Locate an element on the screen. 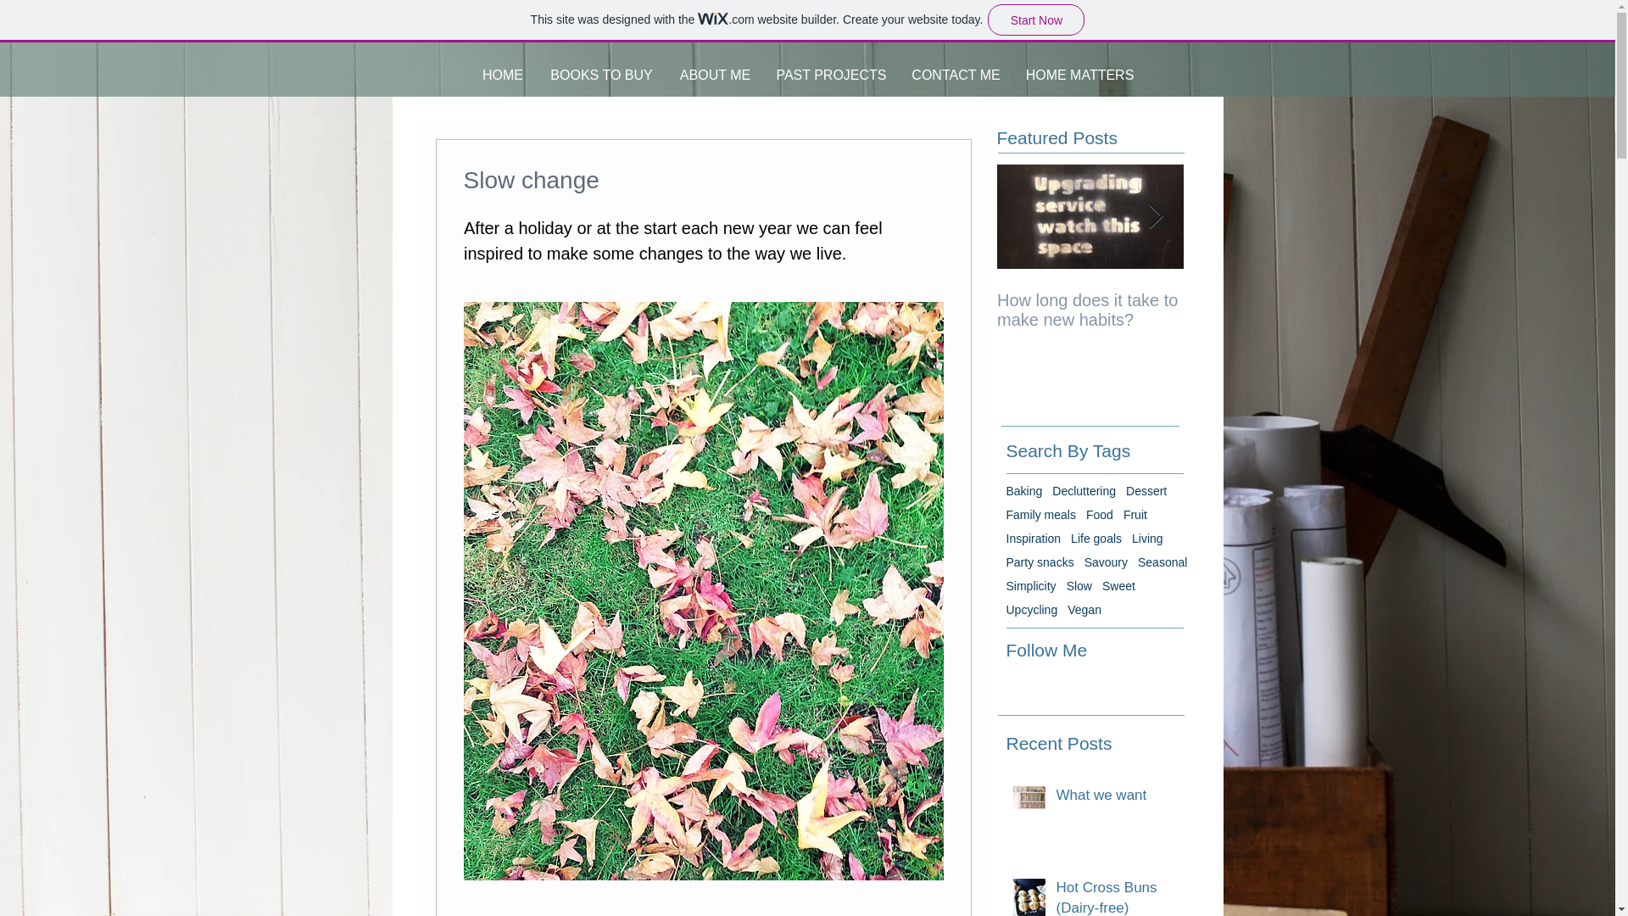 The height and width of the screenshot is (916, 1628). Food is located at coordinates (1099, 514).